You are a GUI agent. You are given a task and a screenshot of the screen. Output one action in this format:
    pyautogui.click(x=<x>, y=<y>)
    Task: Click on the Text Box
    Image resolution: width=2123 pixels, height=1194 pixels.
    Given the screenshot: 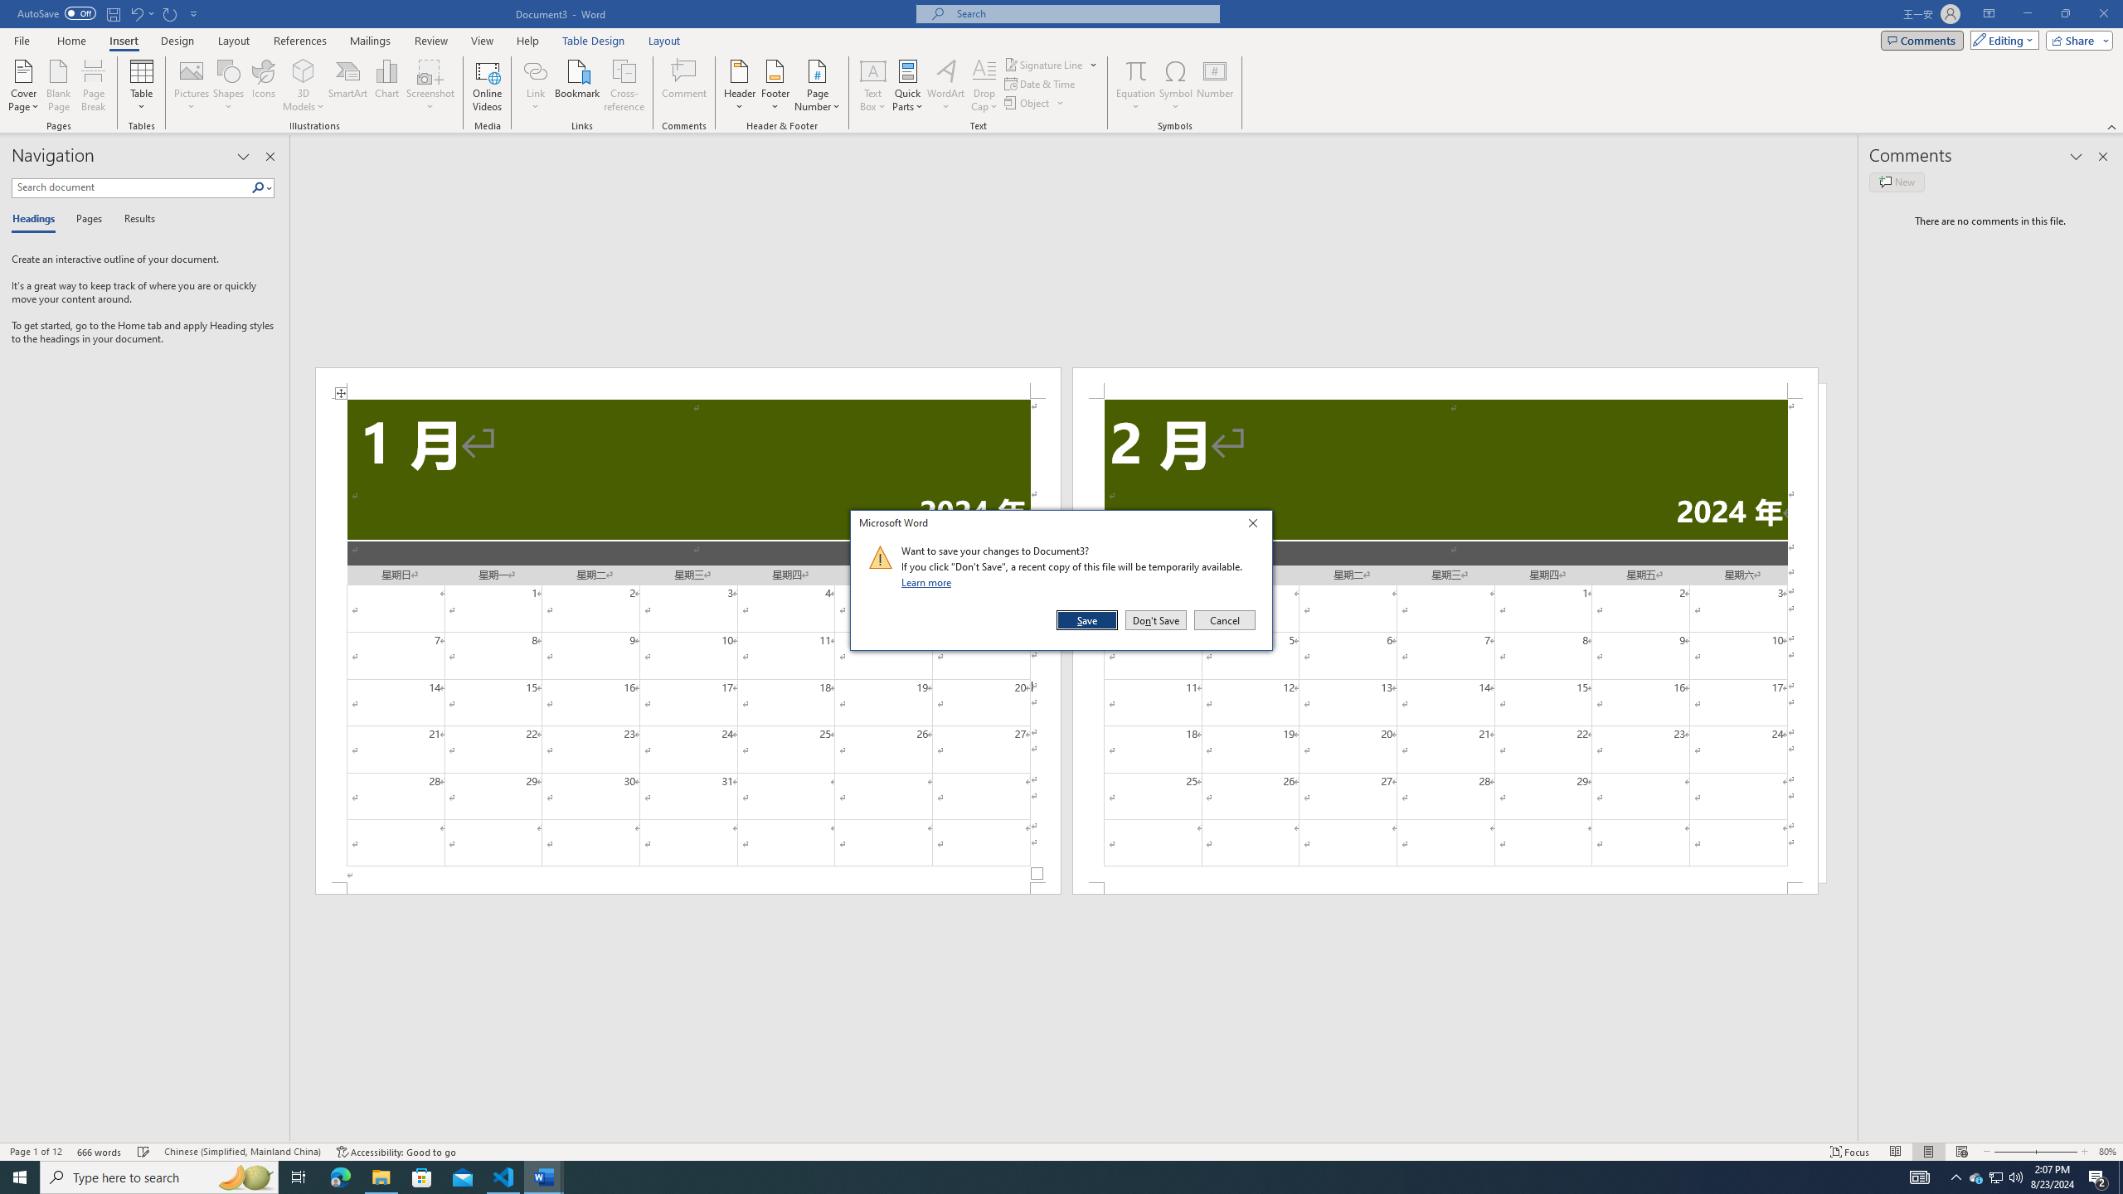 What is the action you would take?
    pyautogui.click(x=873, y=85)
    